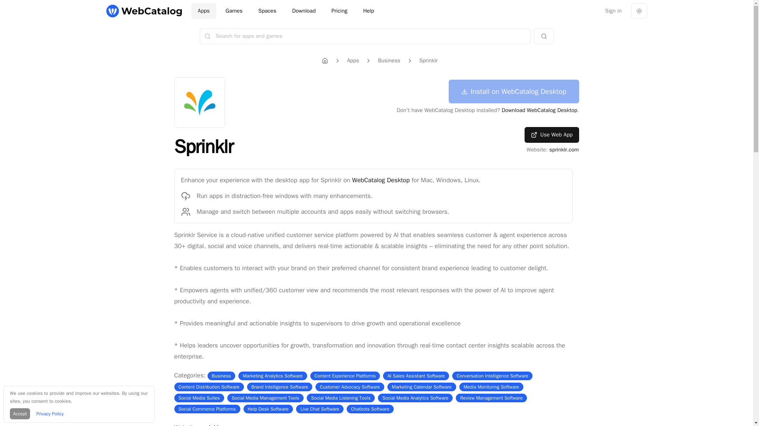  I want to click on Content Distribution Software, so click(209, 387).